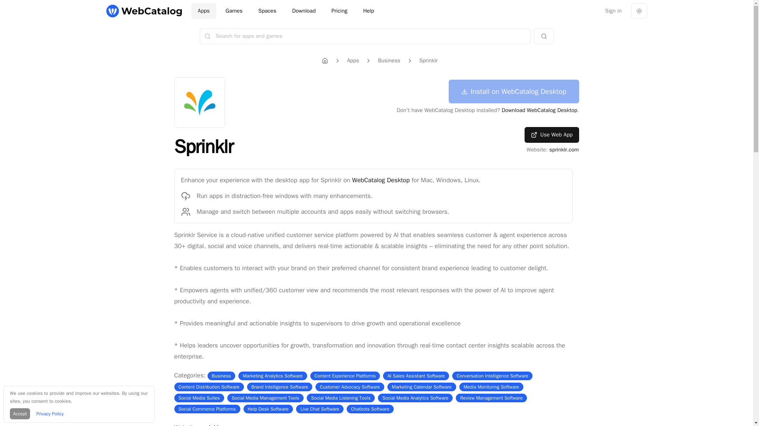  I want to click on Content Distribution Software, so click(209, 387).